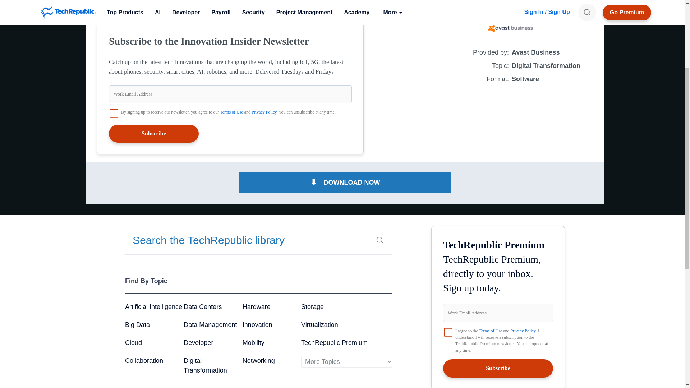  What do you see at coordinates (264, 112) in the screenshot?
I see `Privacy Policy` at bounding box center [264, 112].